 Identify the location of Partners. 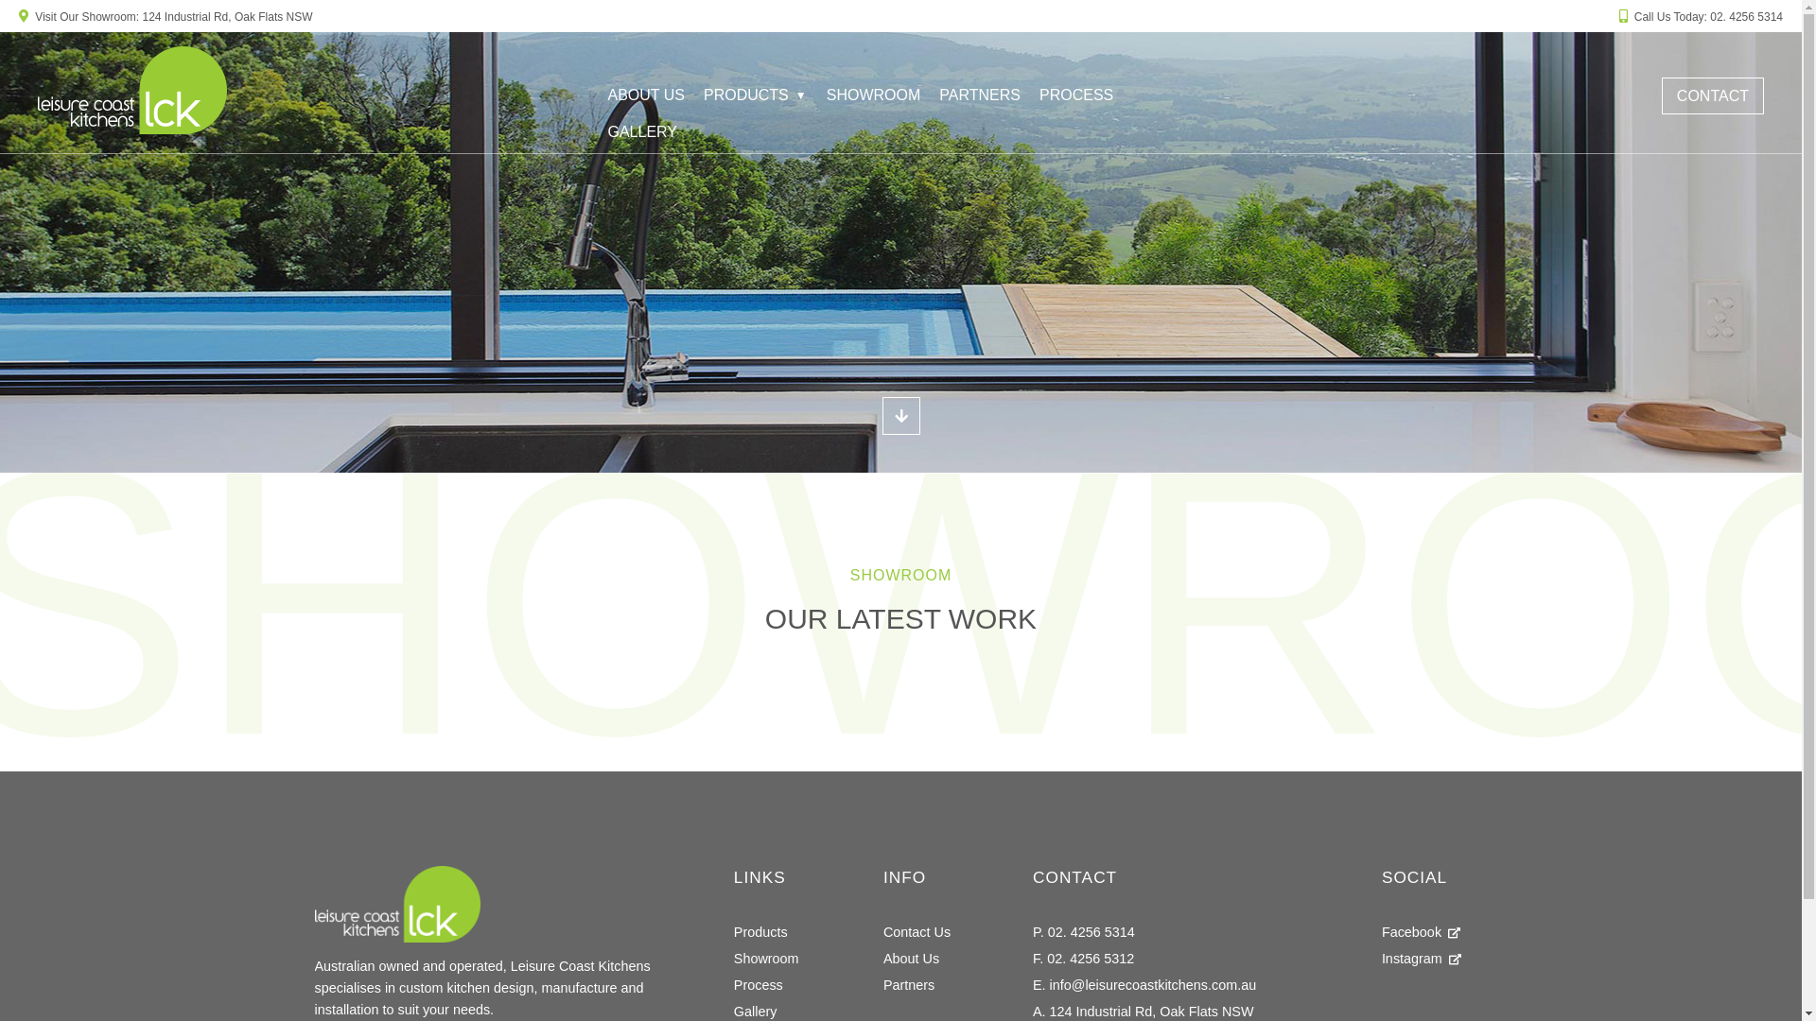
(908, 985).